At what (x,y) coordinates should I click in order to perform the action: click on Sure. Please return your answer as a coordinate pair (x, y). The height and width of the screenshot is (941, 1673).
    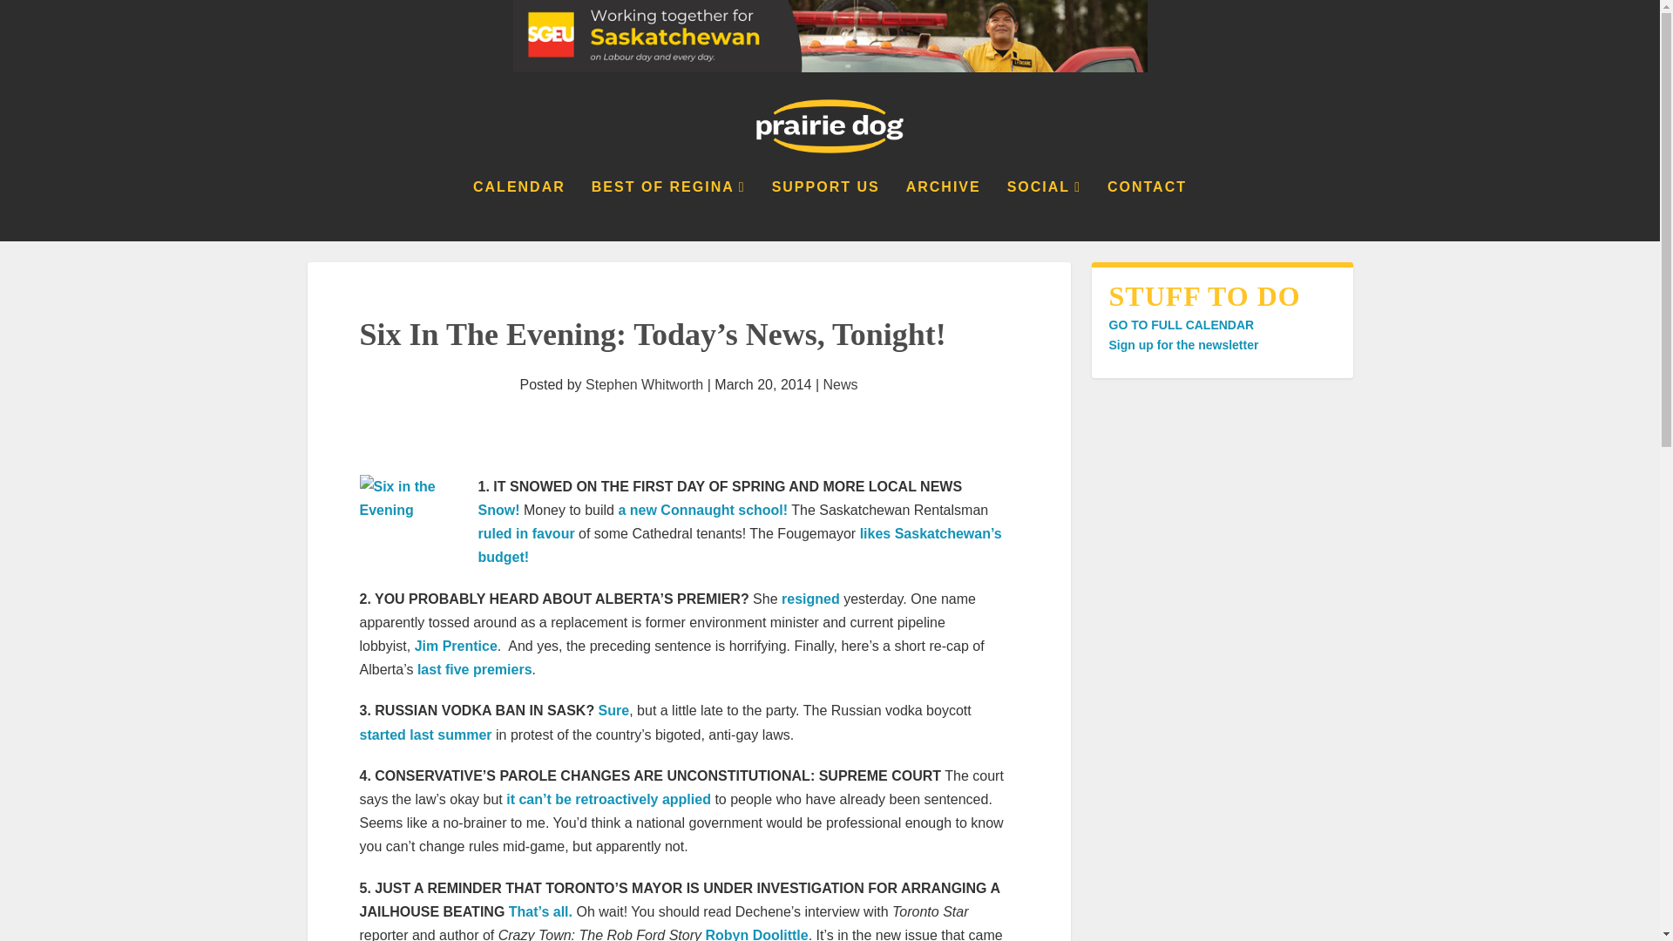
    Looking at the image, I should click on (614, 710).